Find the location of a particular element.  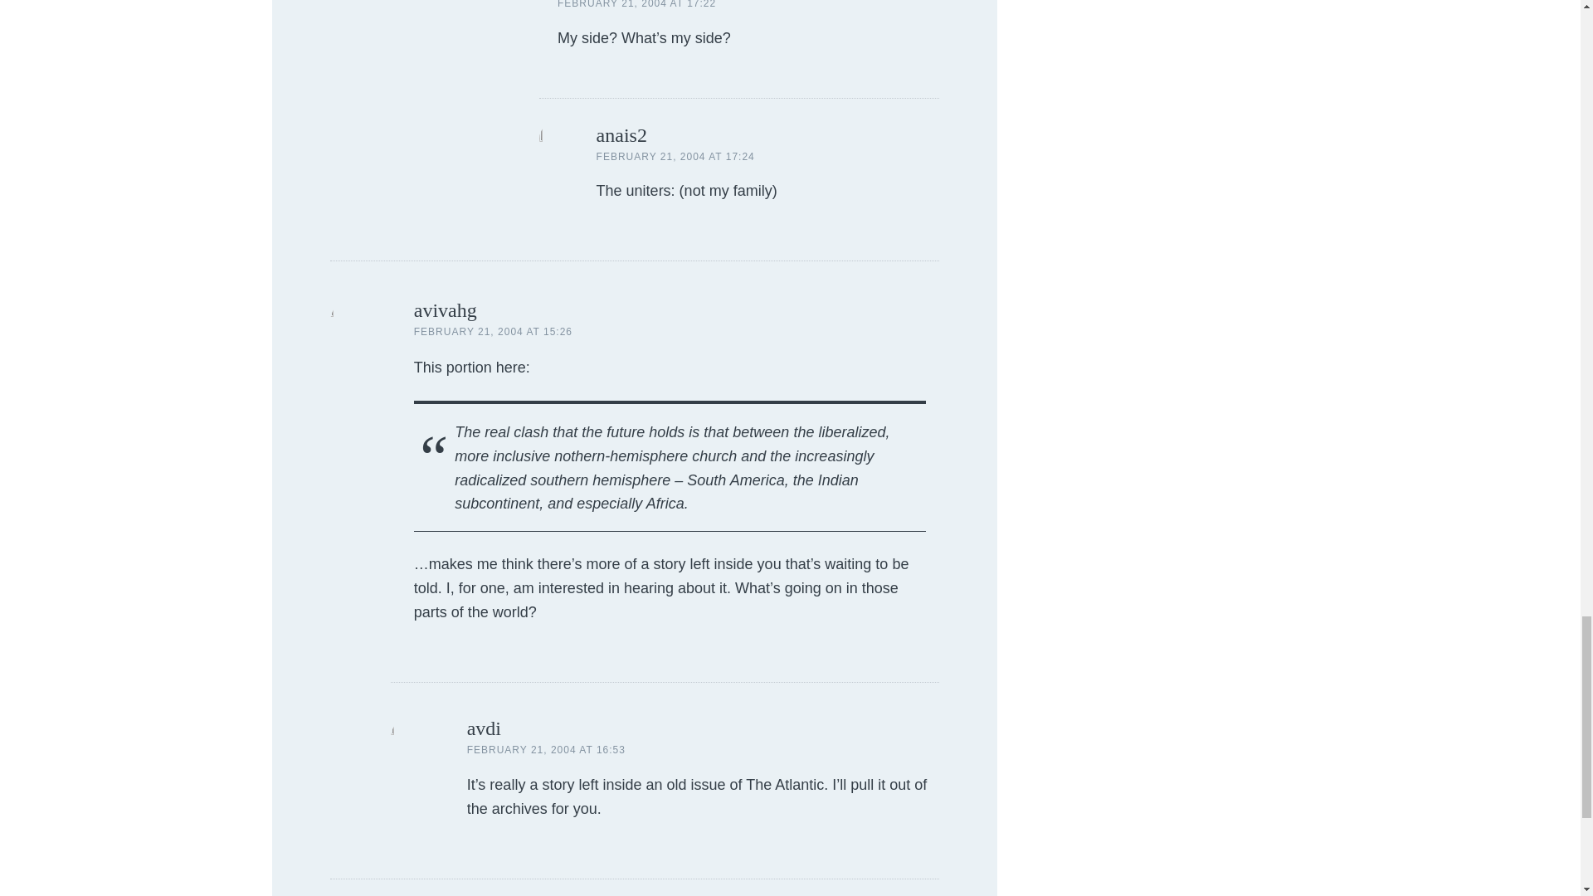

FEBRUARY 21, 2004 AT 15:26 is located at coordinates (493, 332).